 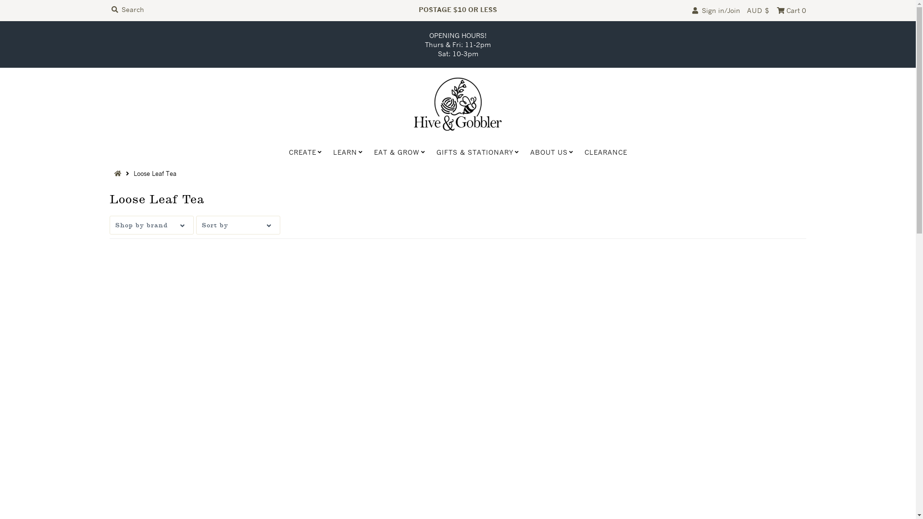 I want to click on Shop by brand, so click(x=152, y=225).